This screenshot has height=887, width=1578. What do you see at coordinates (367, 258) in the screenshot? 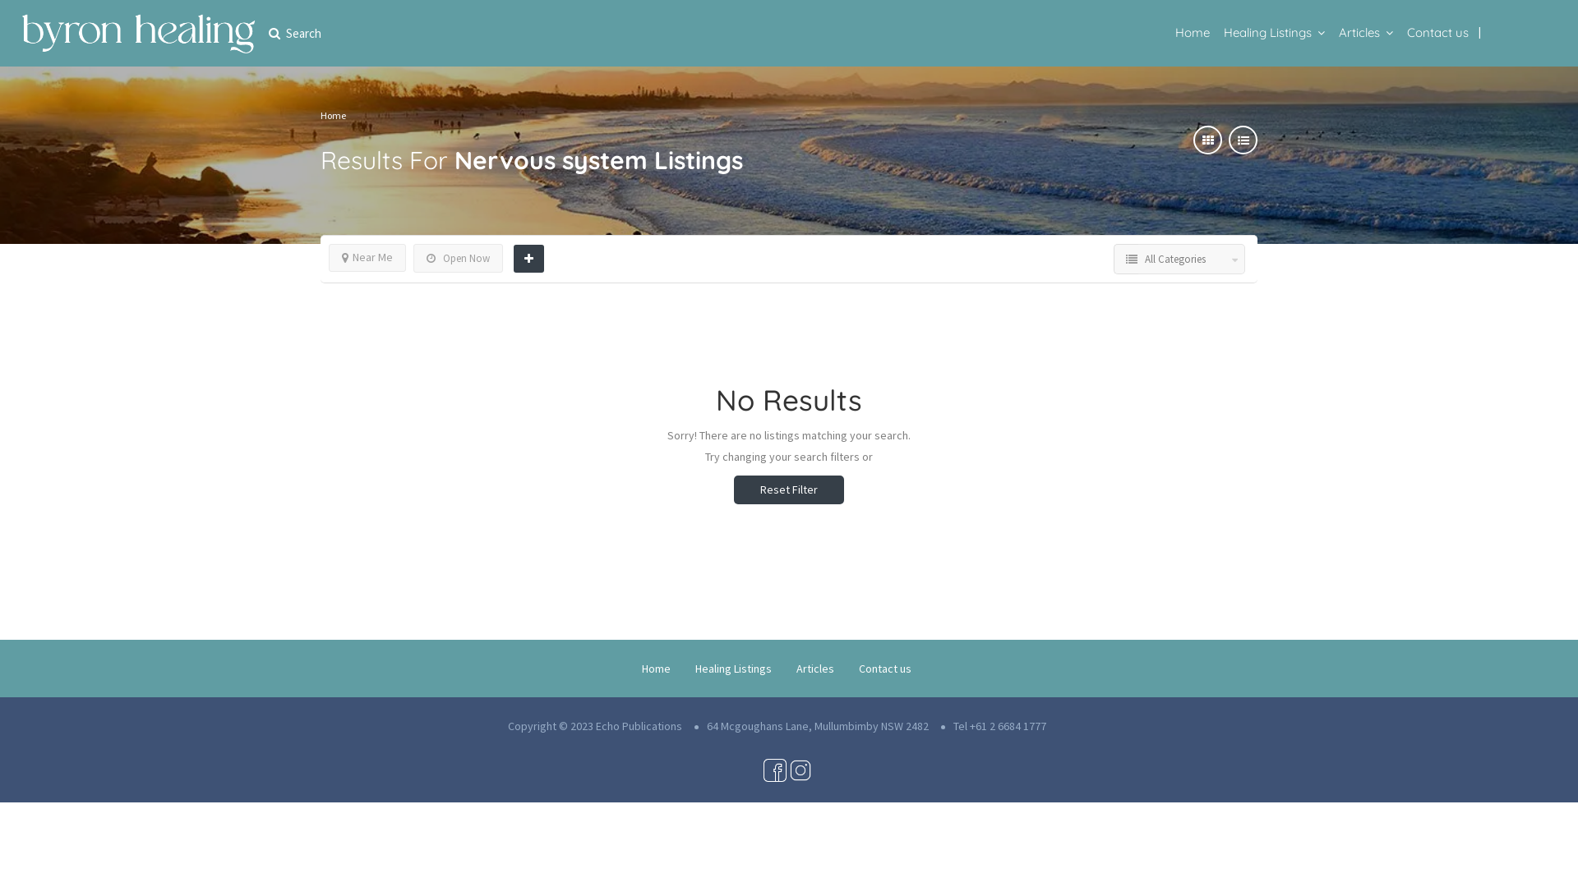
I see `Near Me` at bounding box center [367, 258].